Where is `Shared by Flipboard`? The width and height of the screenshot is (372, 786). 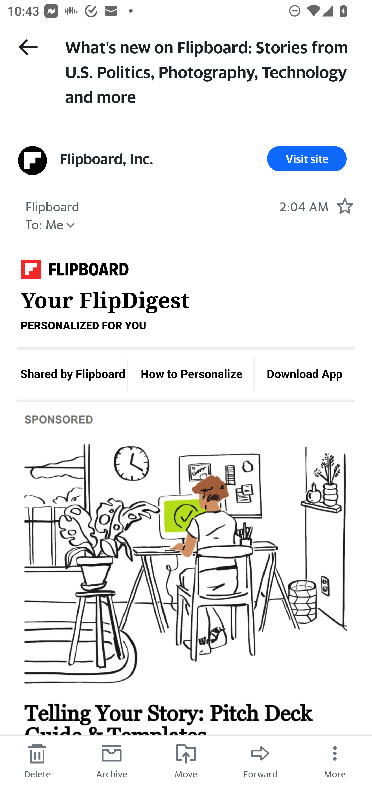
Shared by Flipboard is located at coordinates (72, 374).